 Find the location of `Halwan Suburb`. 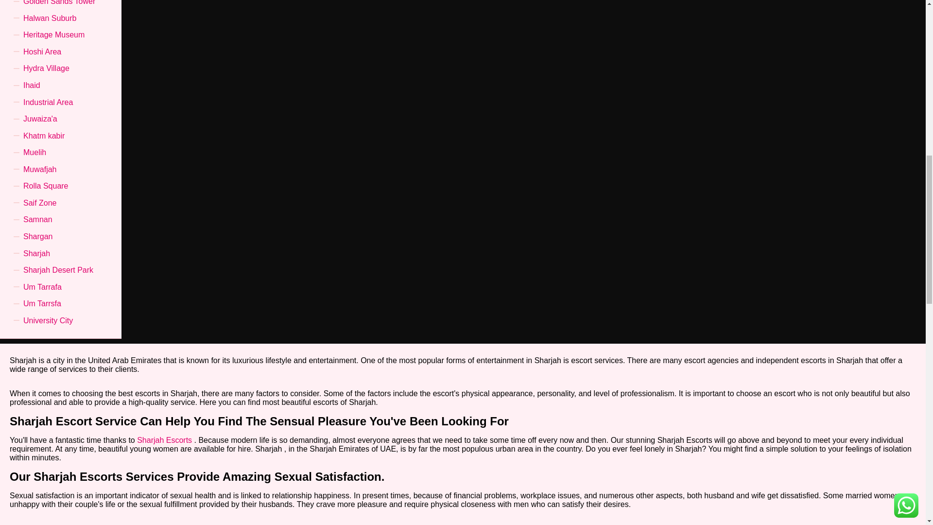

Halwan Suburb is located at coordinates (50, 18).